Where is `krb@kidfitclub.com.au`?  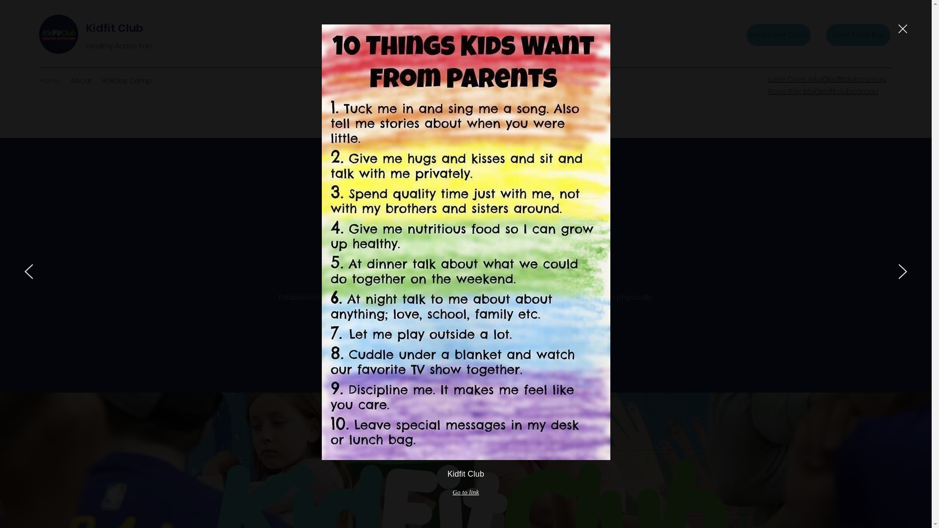 krb@kidfitclub.com.au is located at coordinates (841, 91).